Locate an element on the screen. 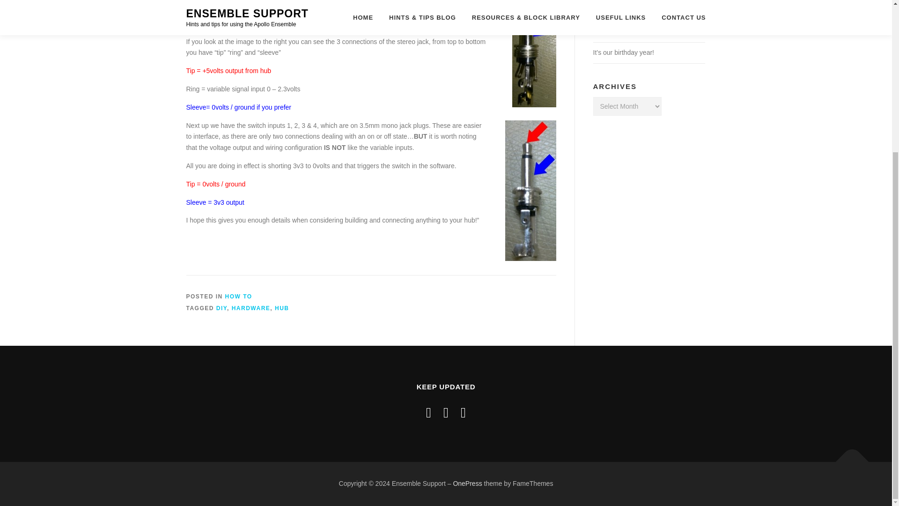 Image resolution: width=899 pixels, height=506 pixels. OnePress is located at coordinates (467, 484).